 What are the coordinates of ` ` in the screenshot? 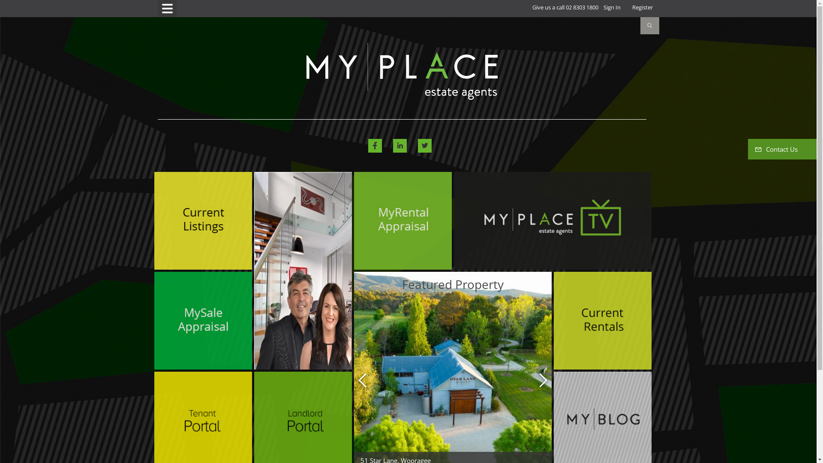 It's located at (203, 221).